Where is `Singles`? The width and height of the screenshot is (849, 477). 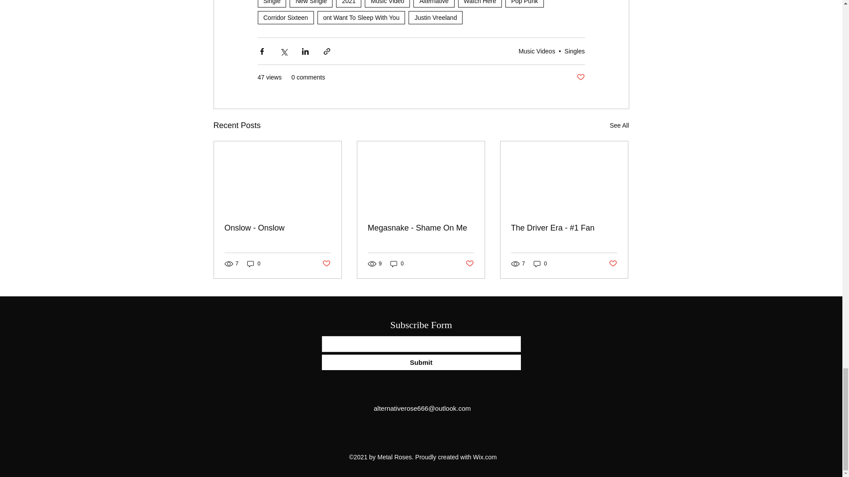
Singles is located at coordinates (574, 51).